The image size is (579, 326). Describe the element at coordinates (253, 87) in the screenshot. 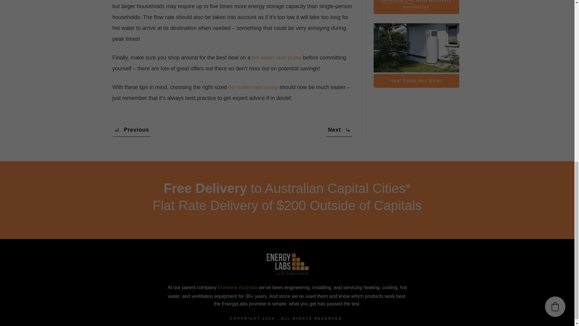

I see `hot water heat pump` at that location.